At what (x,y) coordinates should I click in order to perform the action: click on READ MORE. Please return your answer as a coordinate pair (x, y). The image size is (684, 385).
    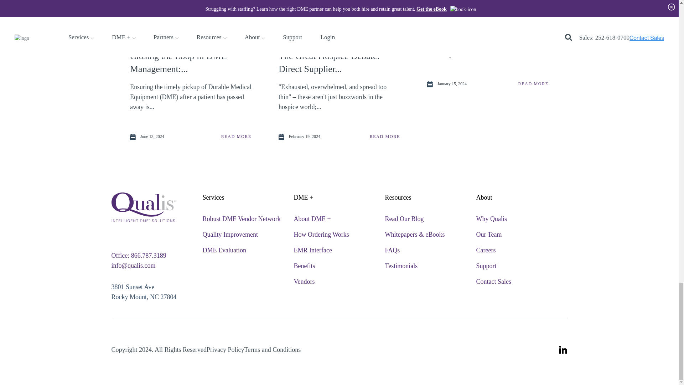
    Looking at the image, I should click on (385, 137).